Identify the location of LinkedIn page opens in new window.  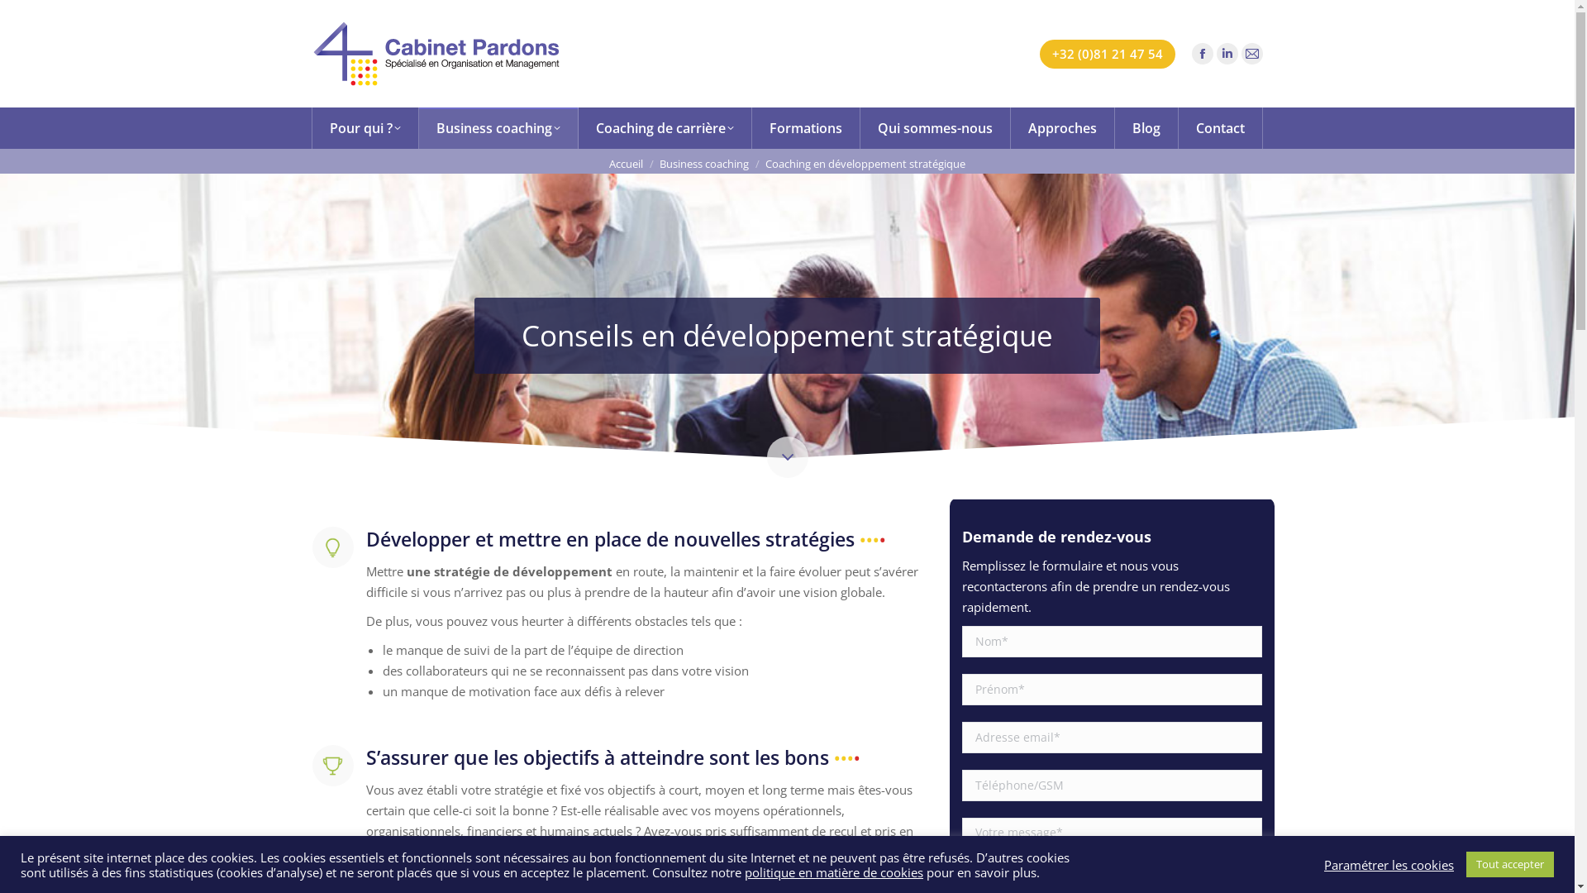
(595, 624).